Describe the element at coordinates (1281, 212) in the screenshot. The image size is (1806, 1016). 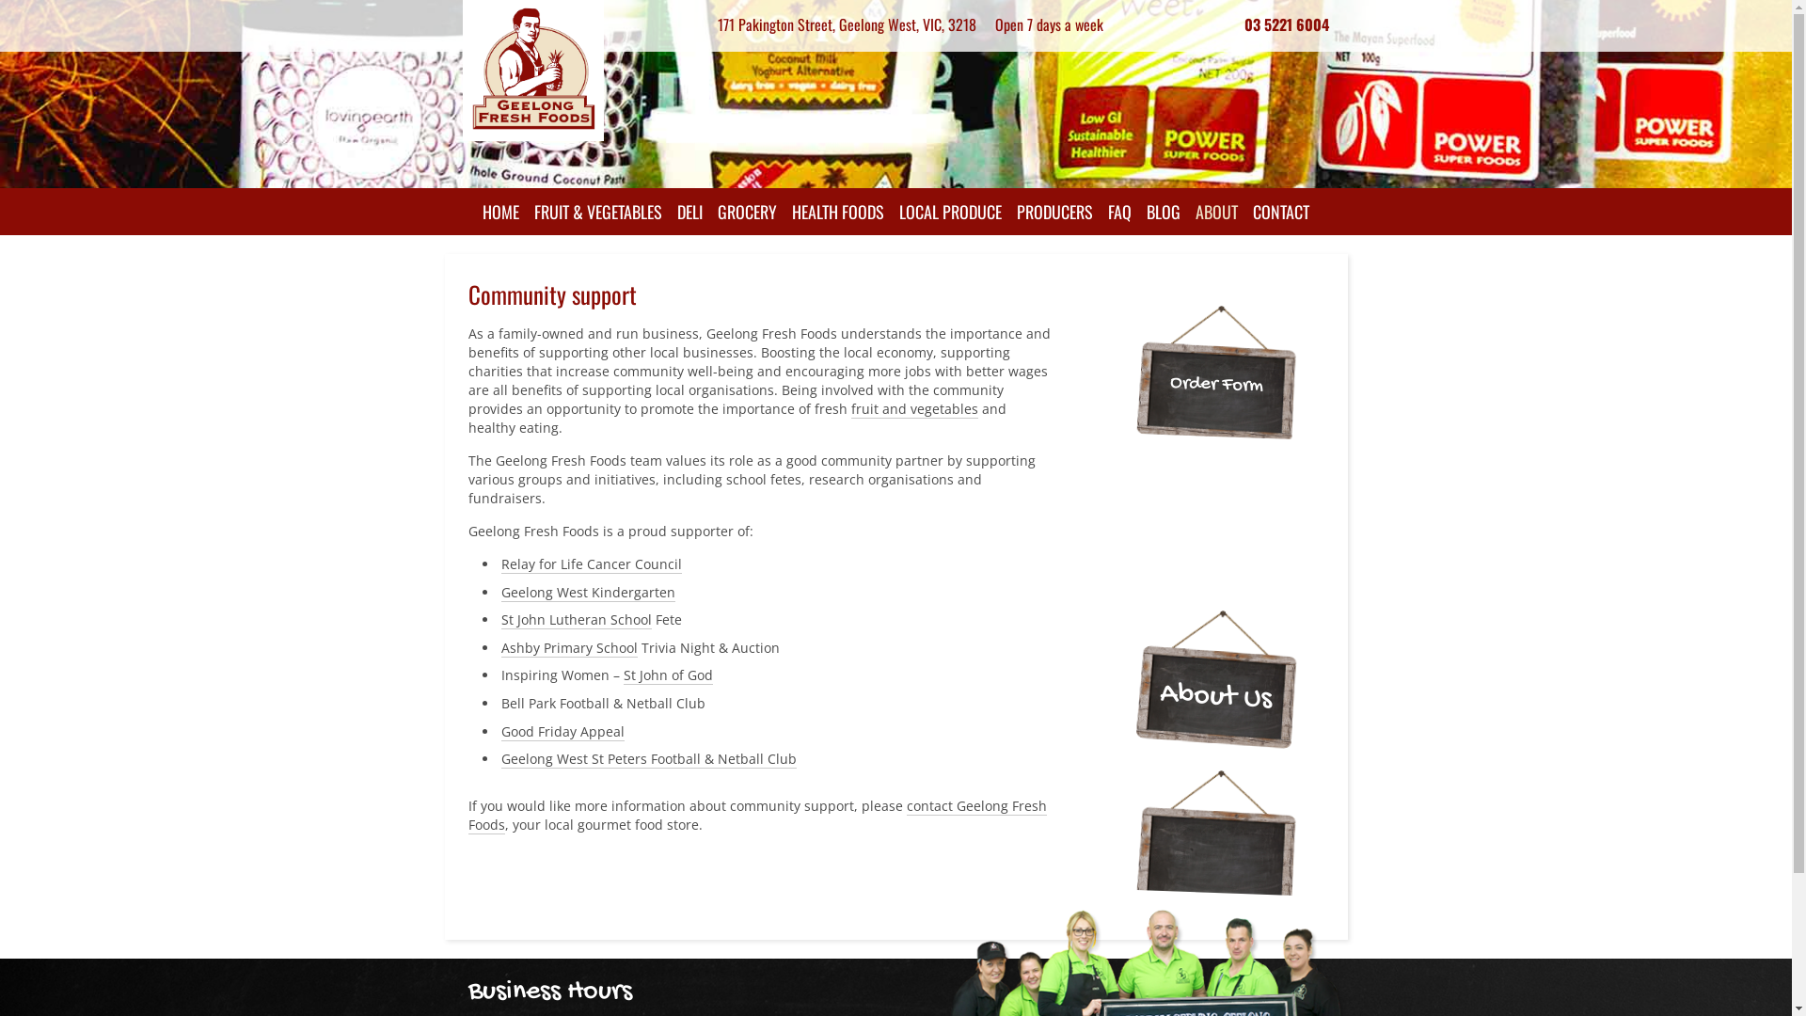
I see `CONTACT` at that location.